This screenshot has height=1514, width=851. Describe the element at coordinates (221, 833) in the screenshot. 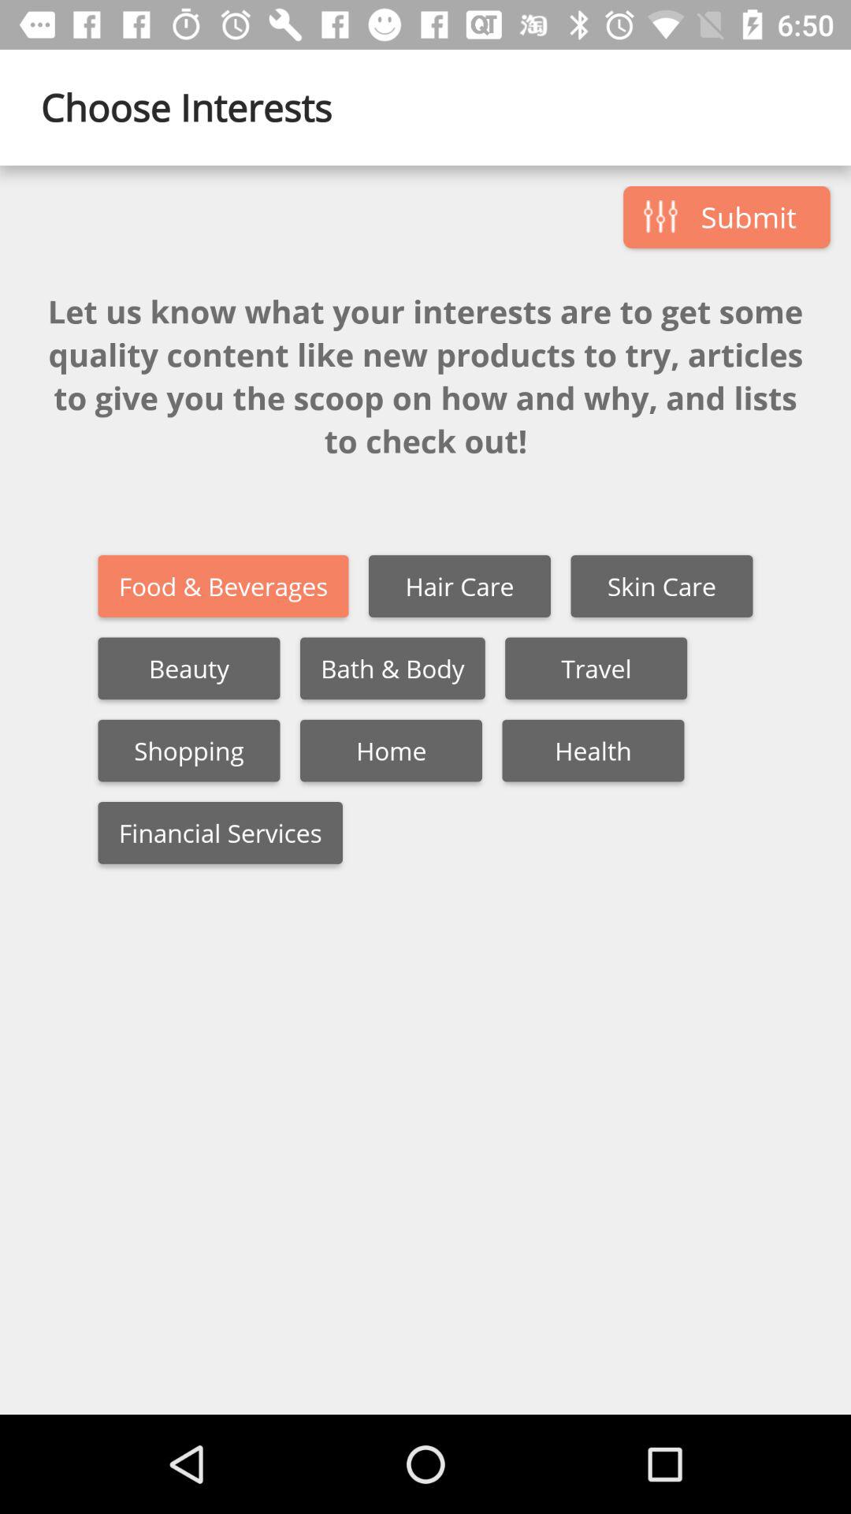

I see `flip until financial services icon` at that location.